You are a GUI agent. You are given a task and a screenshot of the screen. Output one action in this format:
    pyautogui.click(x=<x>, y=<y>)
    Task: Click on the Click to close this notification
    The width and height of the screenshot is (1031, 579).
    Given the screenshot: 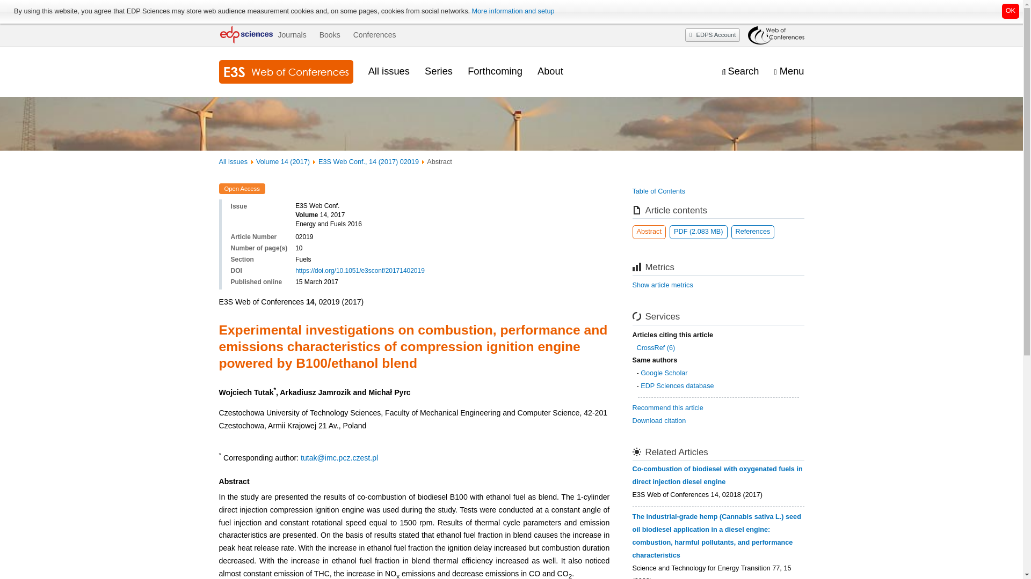 What is the action you would take?
    pyautogui.click(x=1011, y=11)
    